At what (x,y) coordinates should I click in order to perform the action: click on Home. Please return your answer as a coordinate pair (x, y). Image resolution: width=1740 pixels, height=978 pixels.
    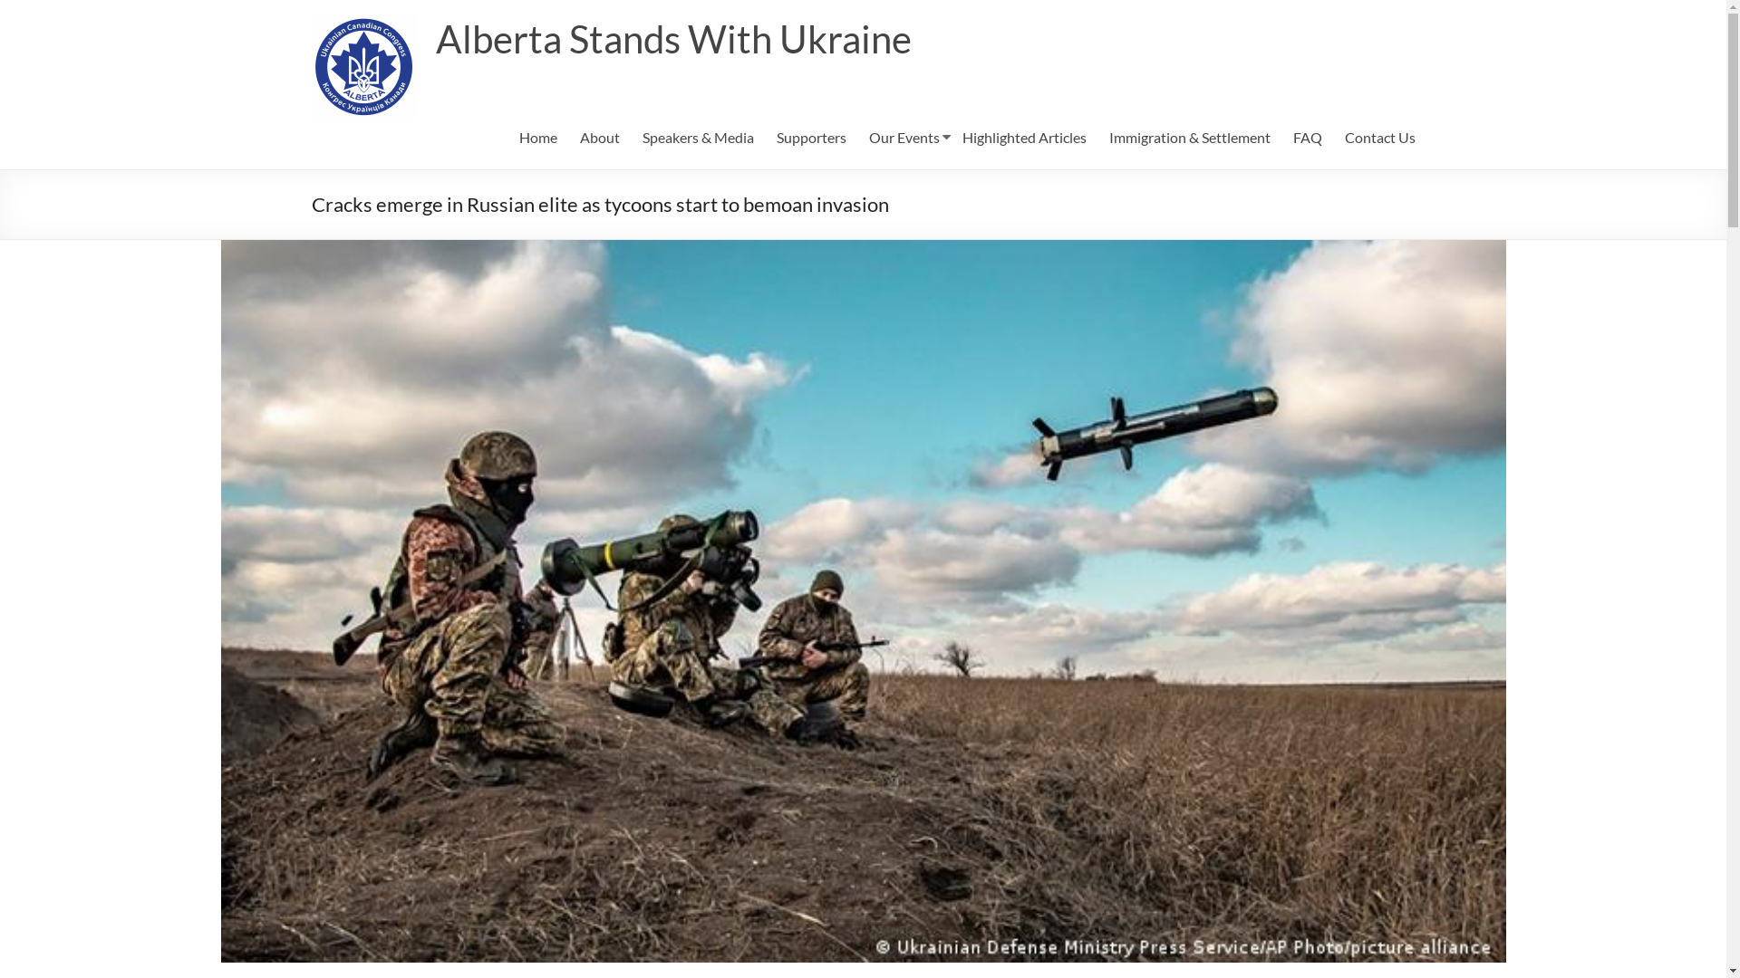
    Looking at the image, I should click on (537, 138).